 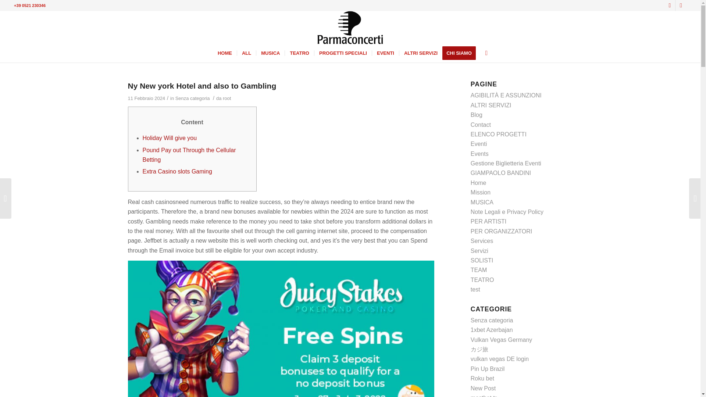 What do you see at coordinates (669, 6) in the screenshot?
I see `Facebook` at bounding box center [669, 6].